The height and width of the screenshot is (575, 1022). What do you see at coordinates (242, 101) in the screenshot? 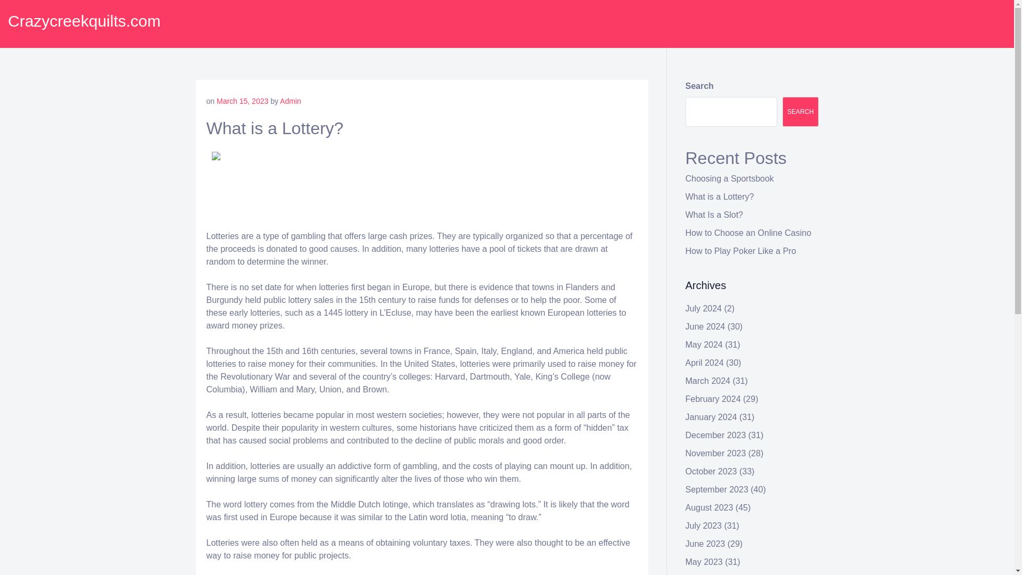
I see `March 15, 2023` at bounding box center [242, 101].